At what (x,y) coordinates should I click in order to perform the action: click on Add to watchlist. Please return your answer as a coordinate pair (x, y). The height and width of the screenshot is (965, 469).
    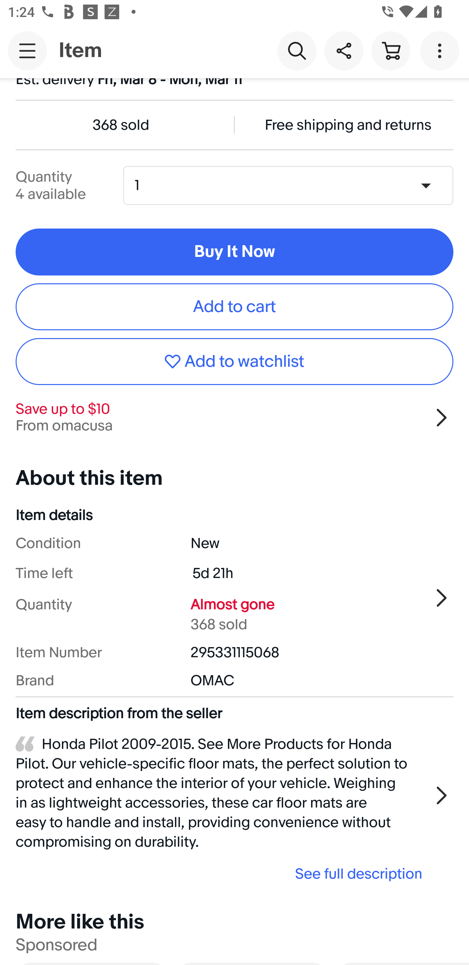
    Looking at the image, I should click on (234, 361).